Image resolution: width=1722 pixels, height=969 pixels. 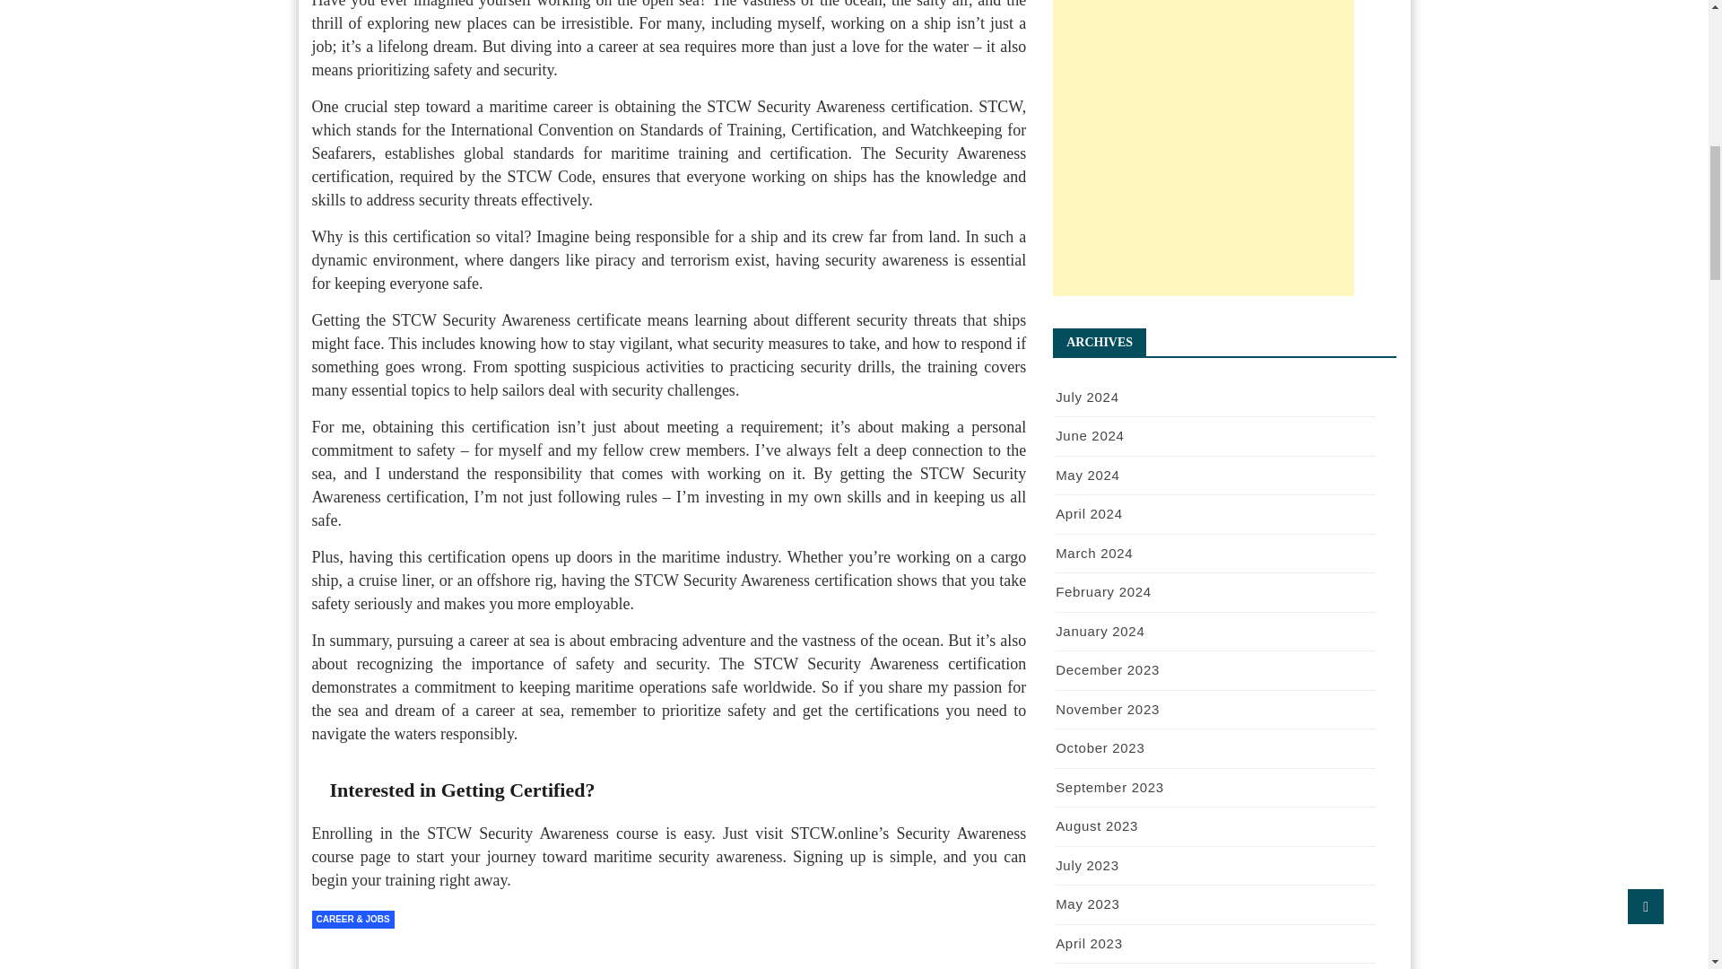 I want to click on December 2023, so click(x=1107, y=669).